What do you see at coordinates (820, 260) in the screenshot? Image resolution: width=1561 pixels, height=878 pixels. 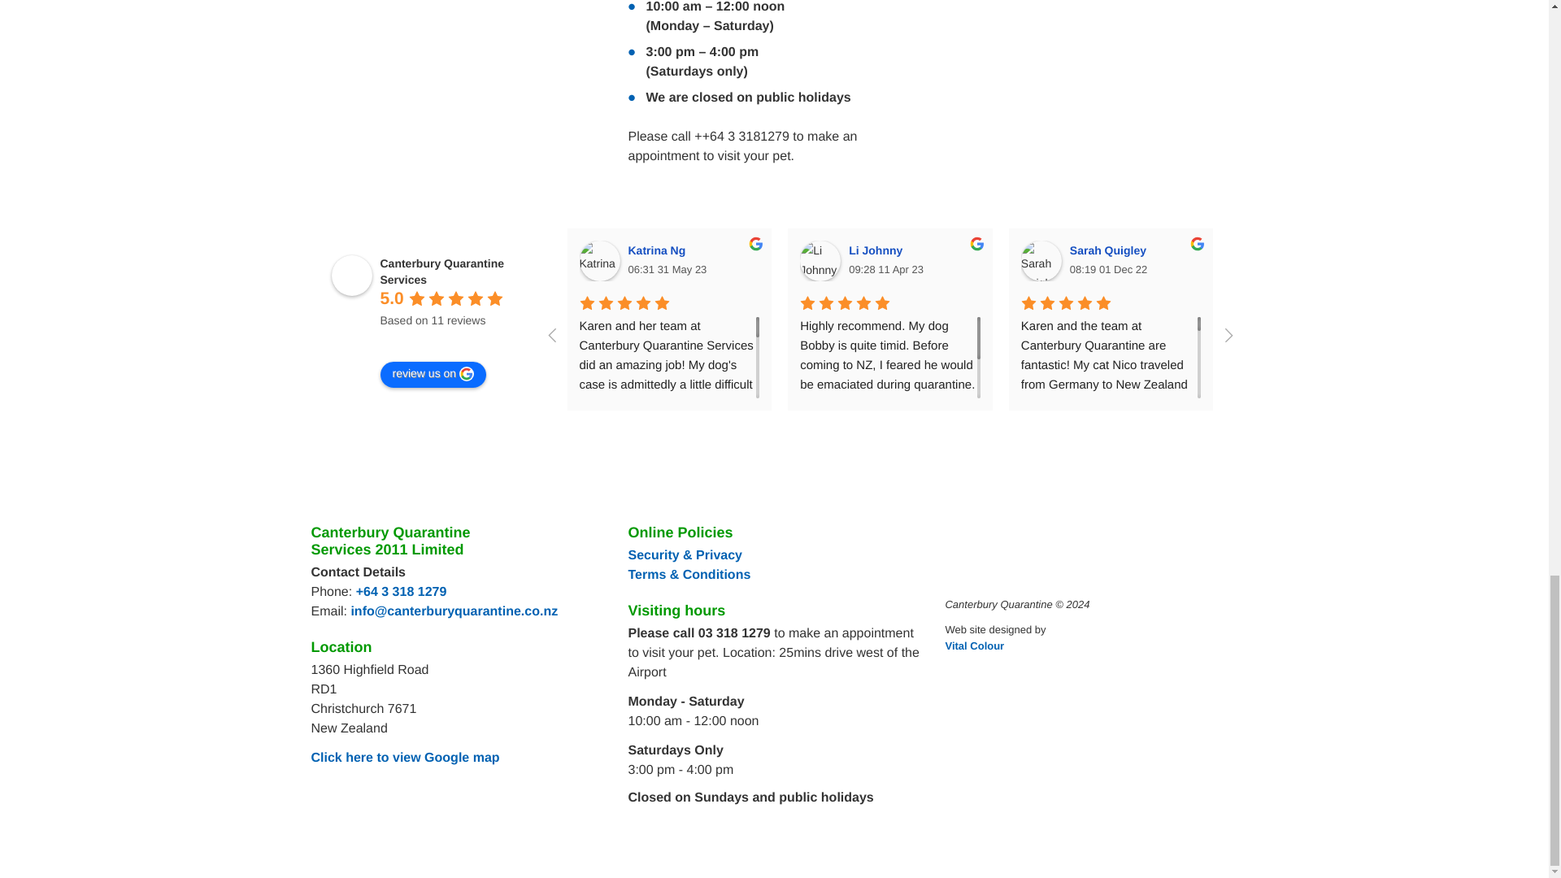 I see `Li Johnny` at bounding box center [820, 260].